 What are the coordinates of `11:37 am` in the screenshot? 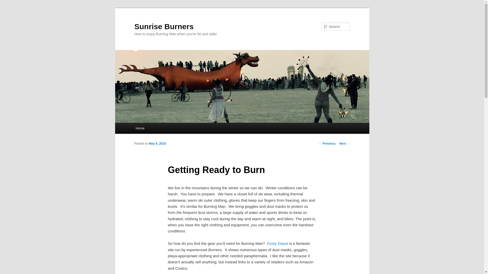 It's located at (157, 144).